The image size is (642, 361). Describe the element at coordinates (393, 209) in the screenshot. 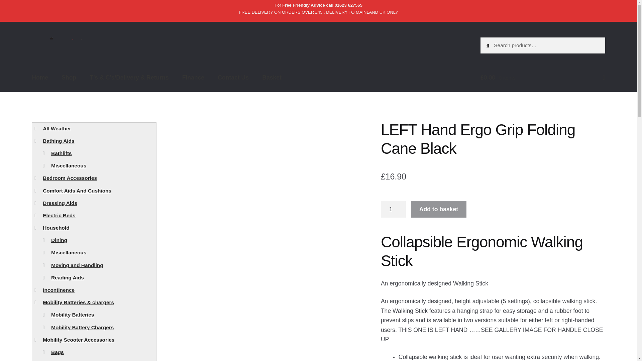

I see `1` at that location.